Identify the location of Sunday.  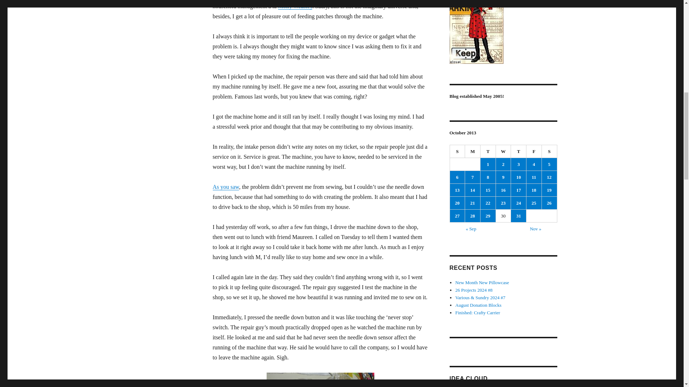
(458, 151).